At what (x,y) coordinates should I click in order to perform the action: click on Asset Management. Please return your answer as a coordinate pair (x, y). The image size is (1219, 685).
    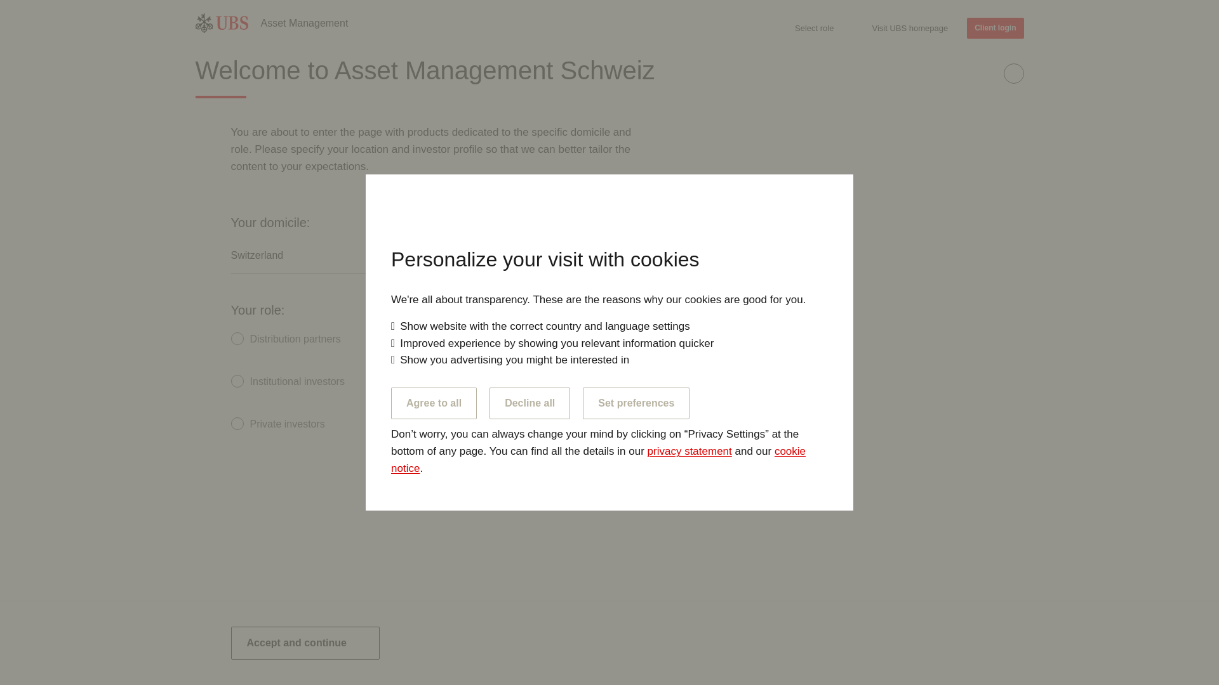
    Looking at the image, I should click on (303, 23).